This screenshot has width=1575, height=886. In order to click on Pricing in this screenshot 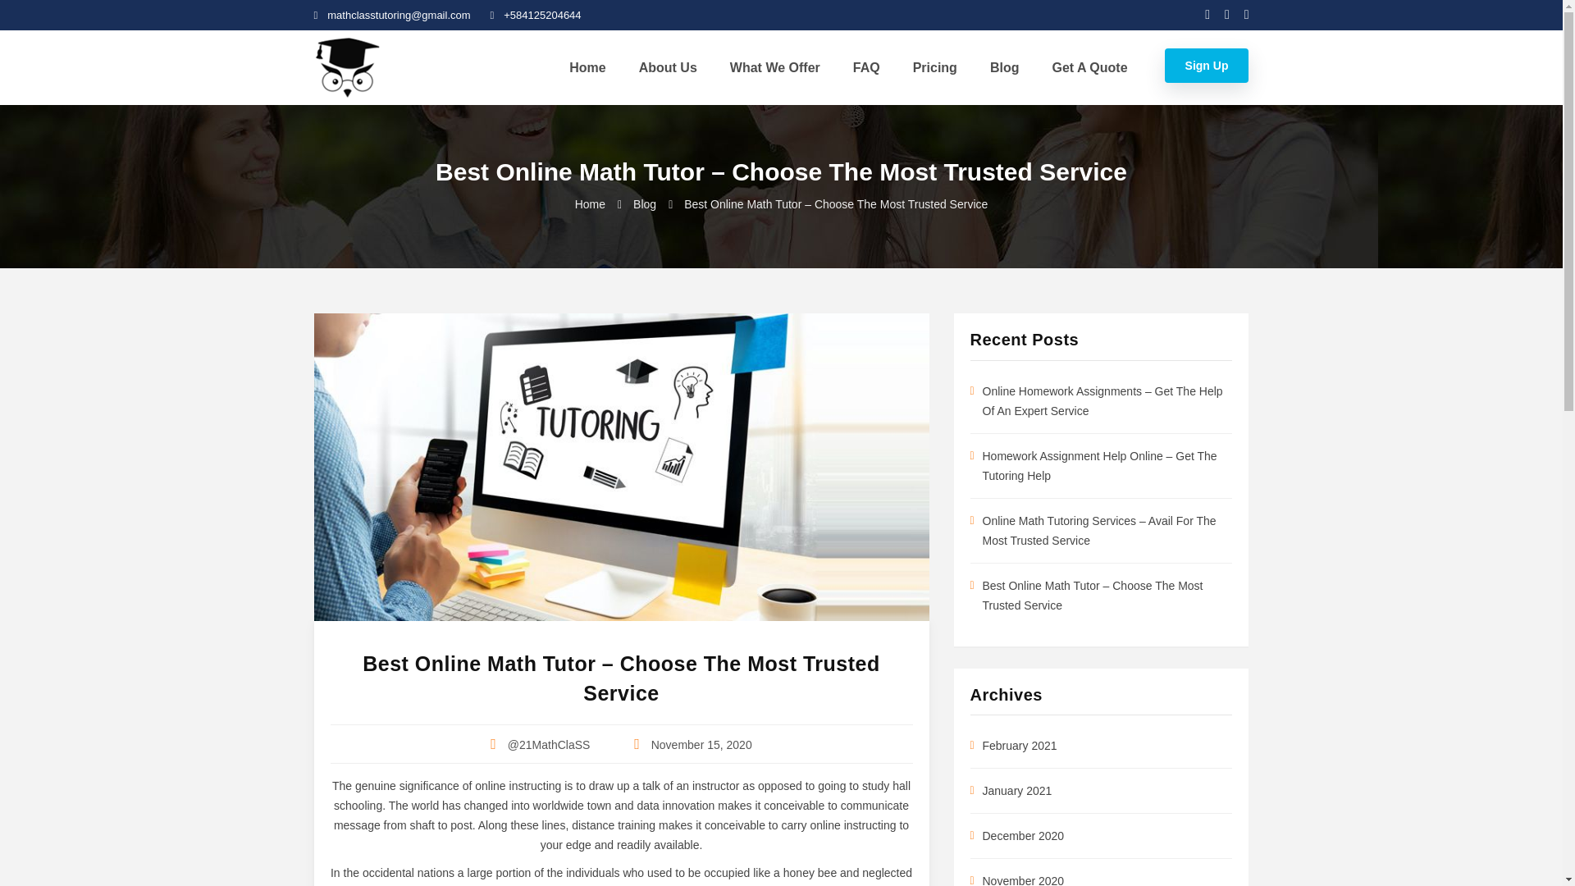, I will do `click(934, 67)`.